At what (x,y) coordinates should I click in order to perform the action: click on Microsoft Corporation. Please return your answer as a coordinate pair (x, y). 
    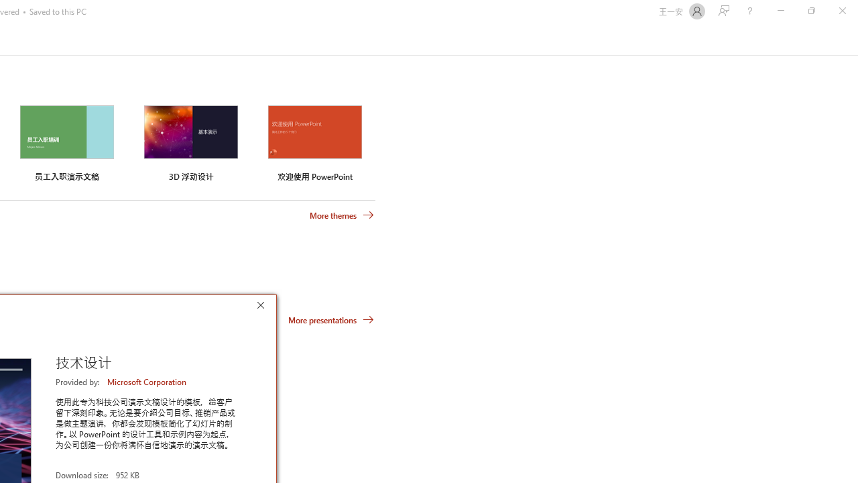
    Looking at the image, I should click on (147, 382).